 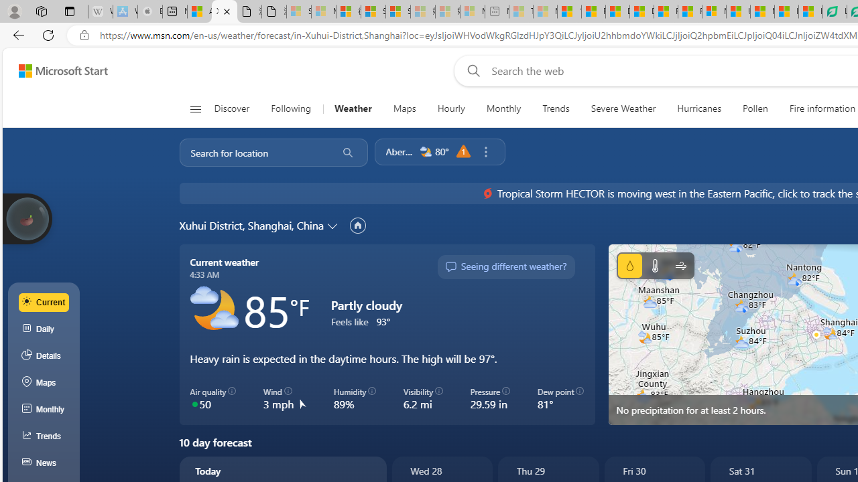 What do you see at coordinates (323, 12) in the screenshot?
I see `Microsoft Services Agreement - Sleeping` at bounding box center [323, 12].